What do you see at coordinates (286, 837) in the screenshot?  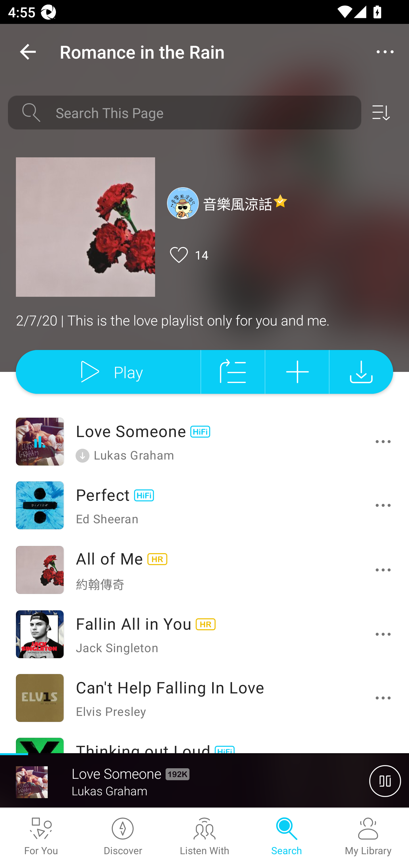 I see `Search` at bounding box center [286, 837].